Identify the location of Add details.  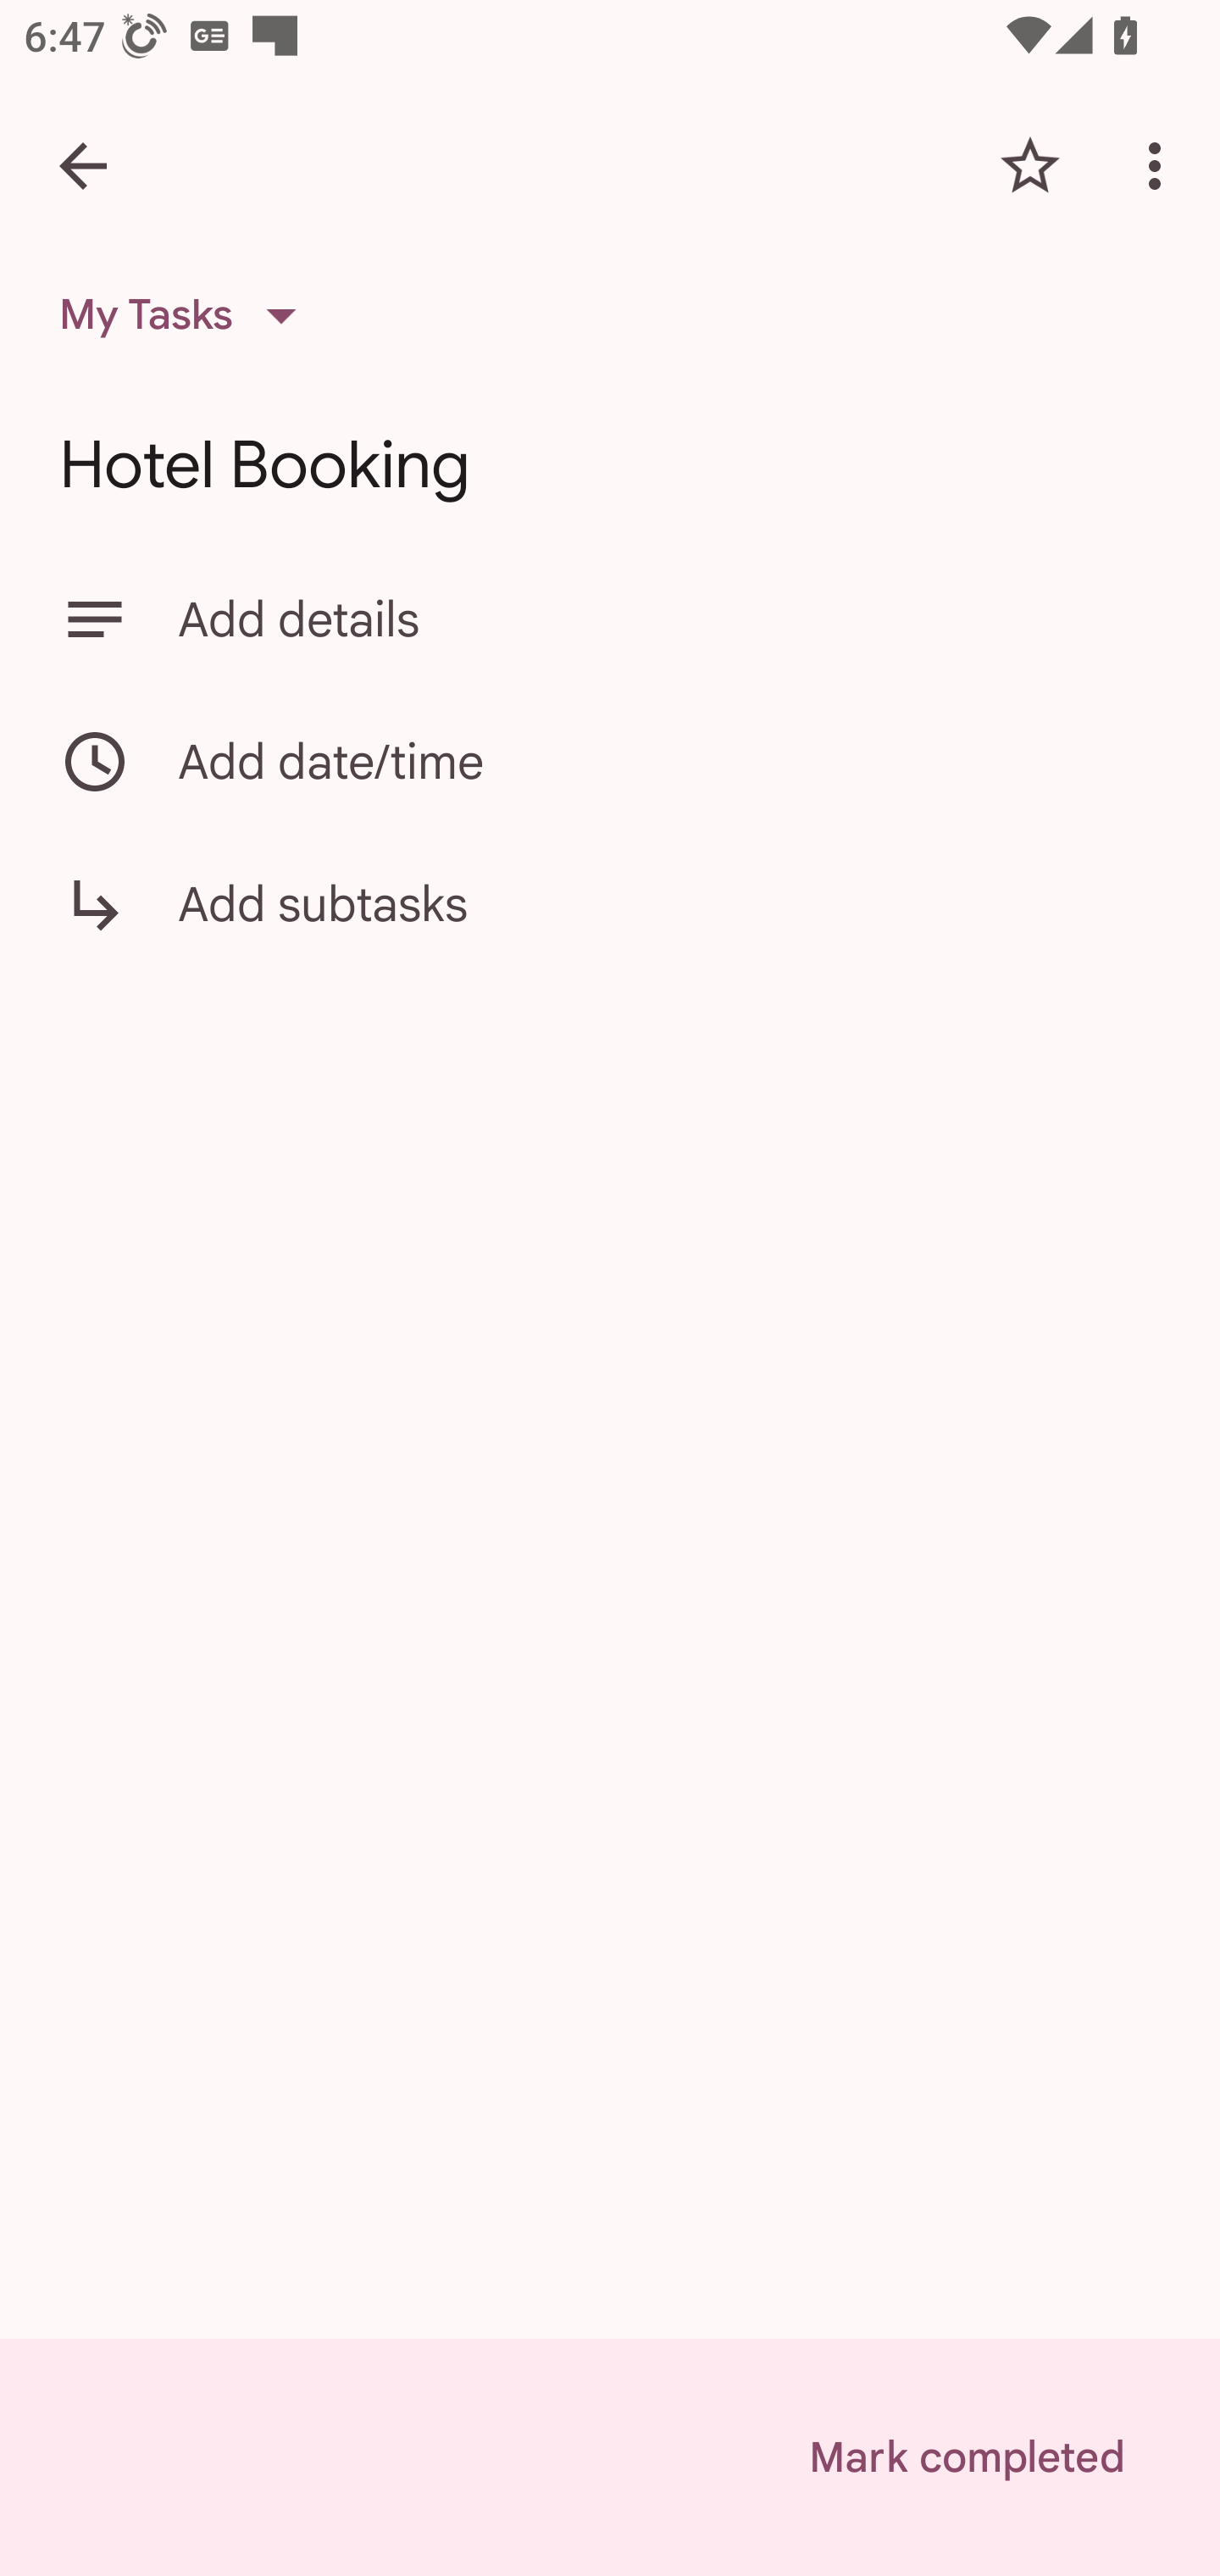
(669, 619).